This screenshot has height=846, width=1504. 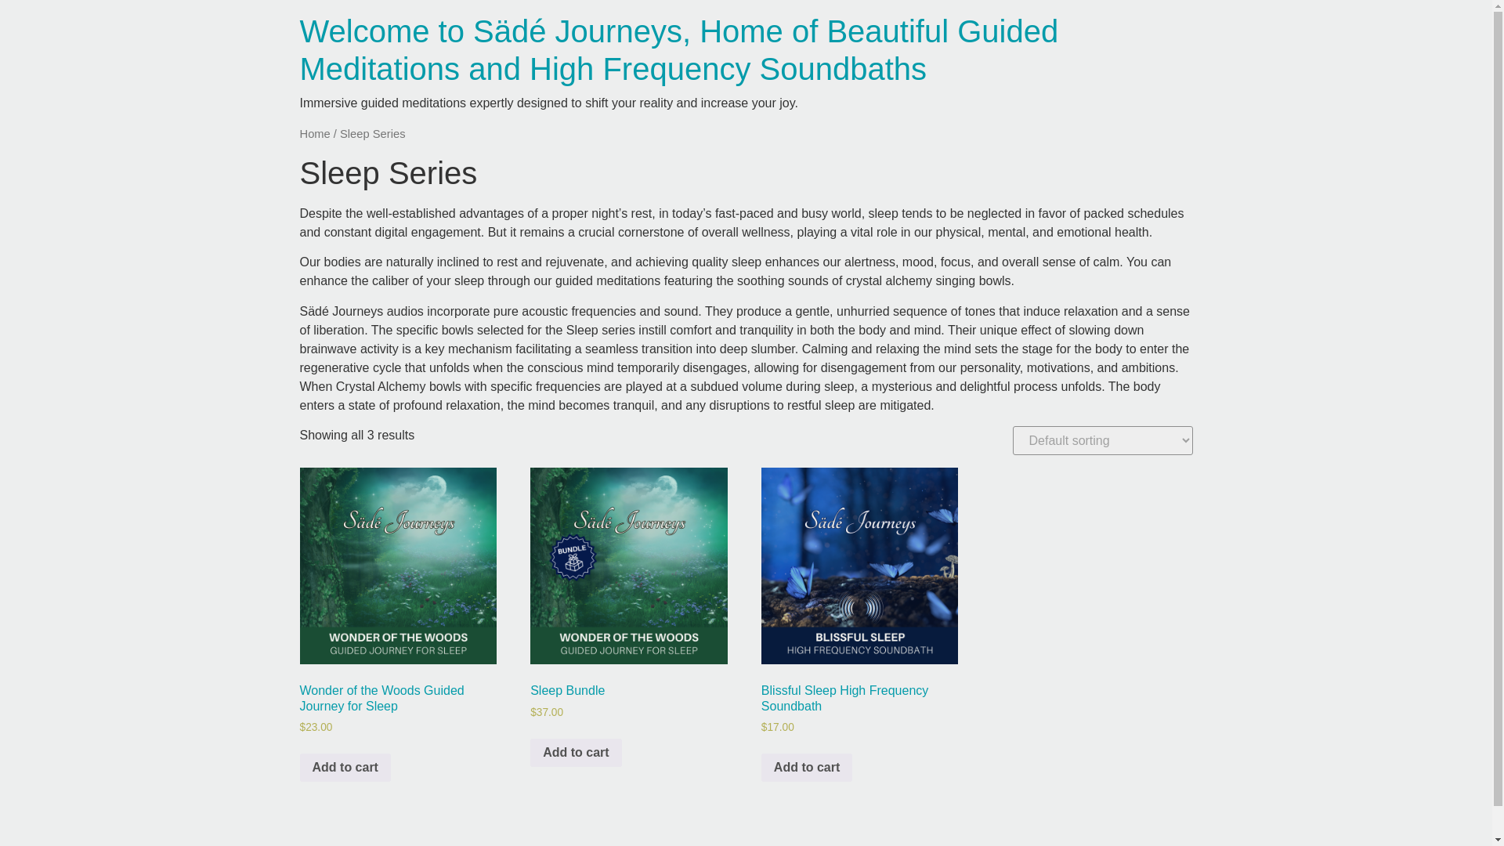 What do you see at coordinates (628, 566) in the screenshot?
I see `Sleep Bundle` at bounding box center [628, 566].